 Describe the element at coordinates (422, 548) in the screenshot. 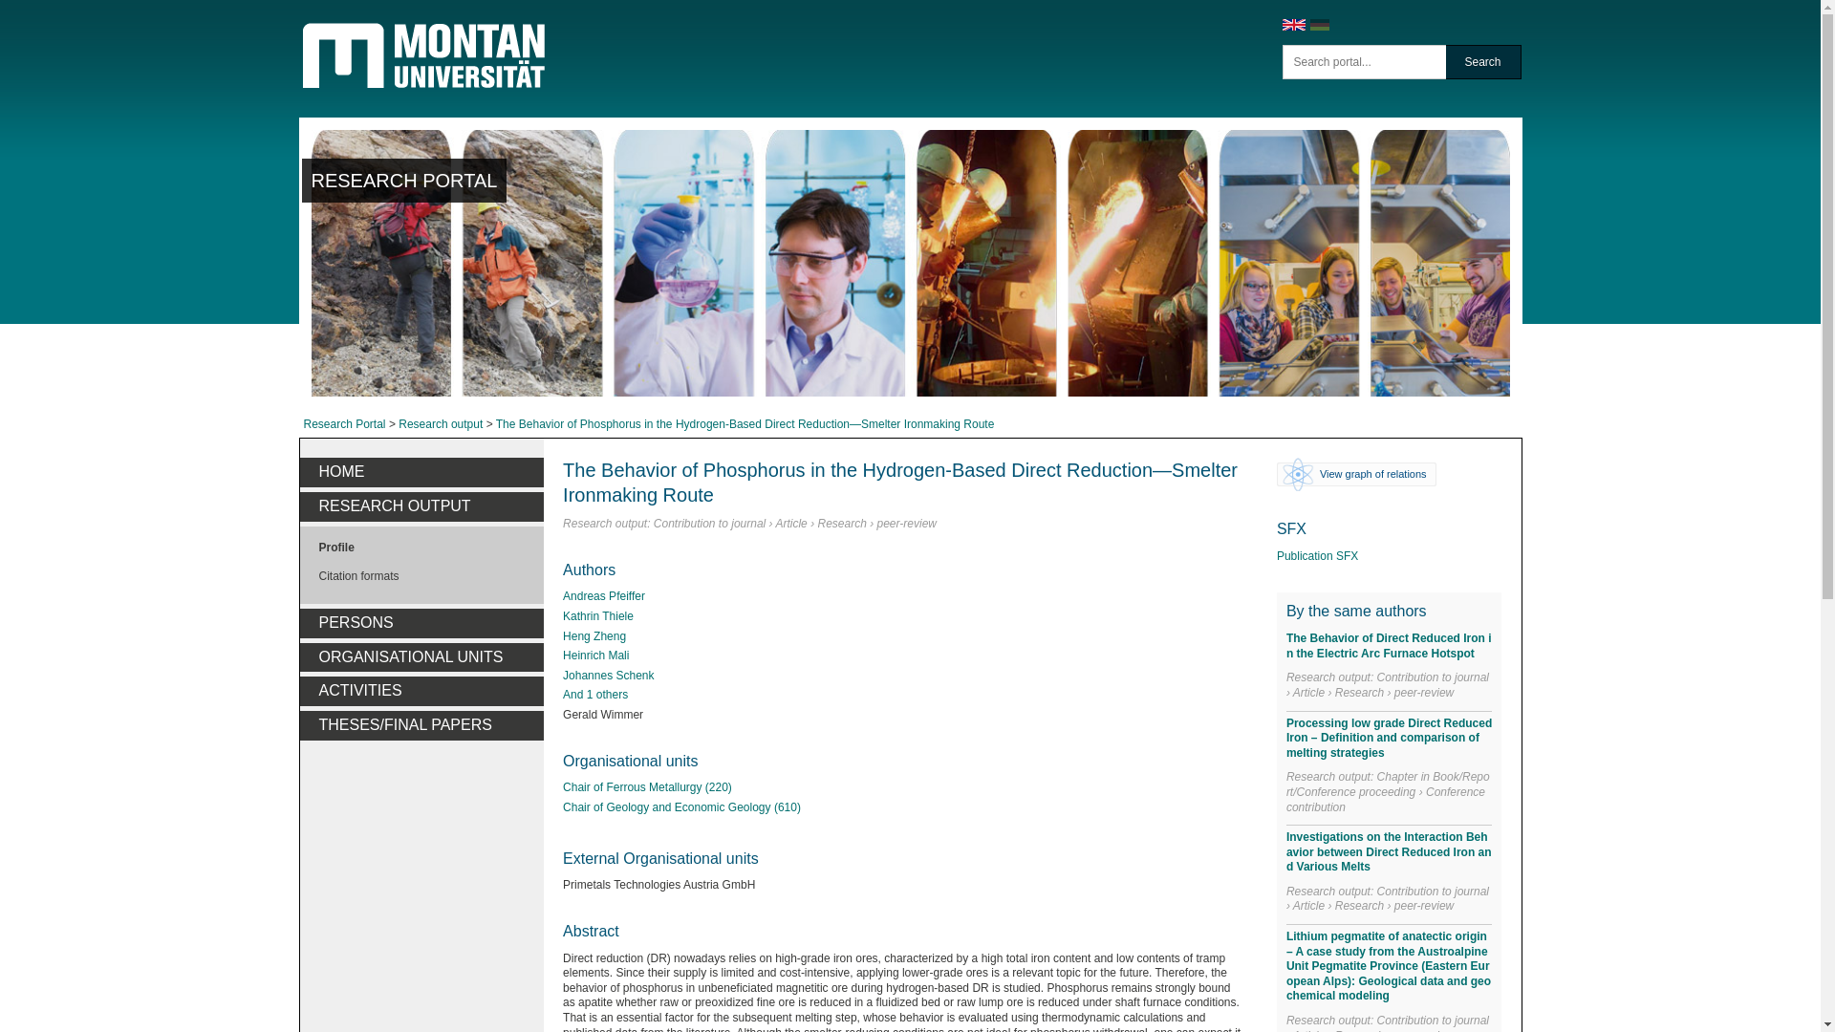

I see `Profile` at that location.